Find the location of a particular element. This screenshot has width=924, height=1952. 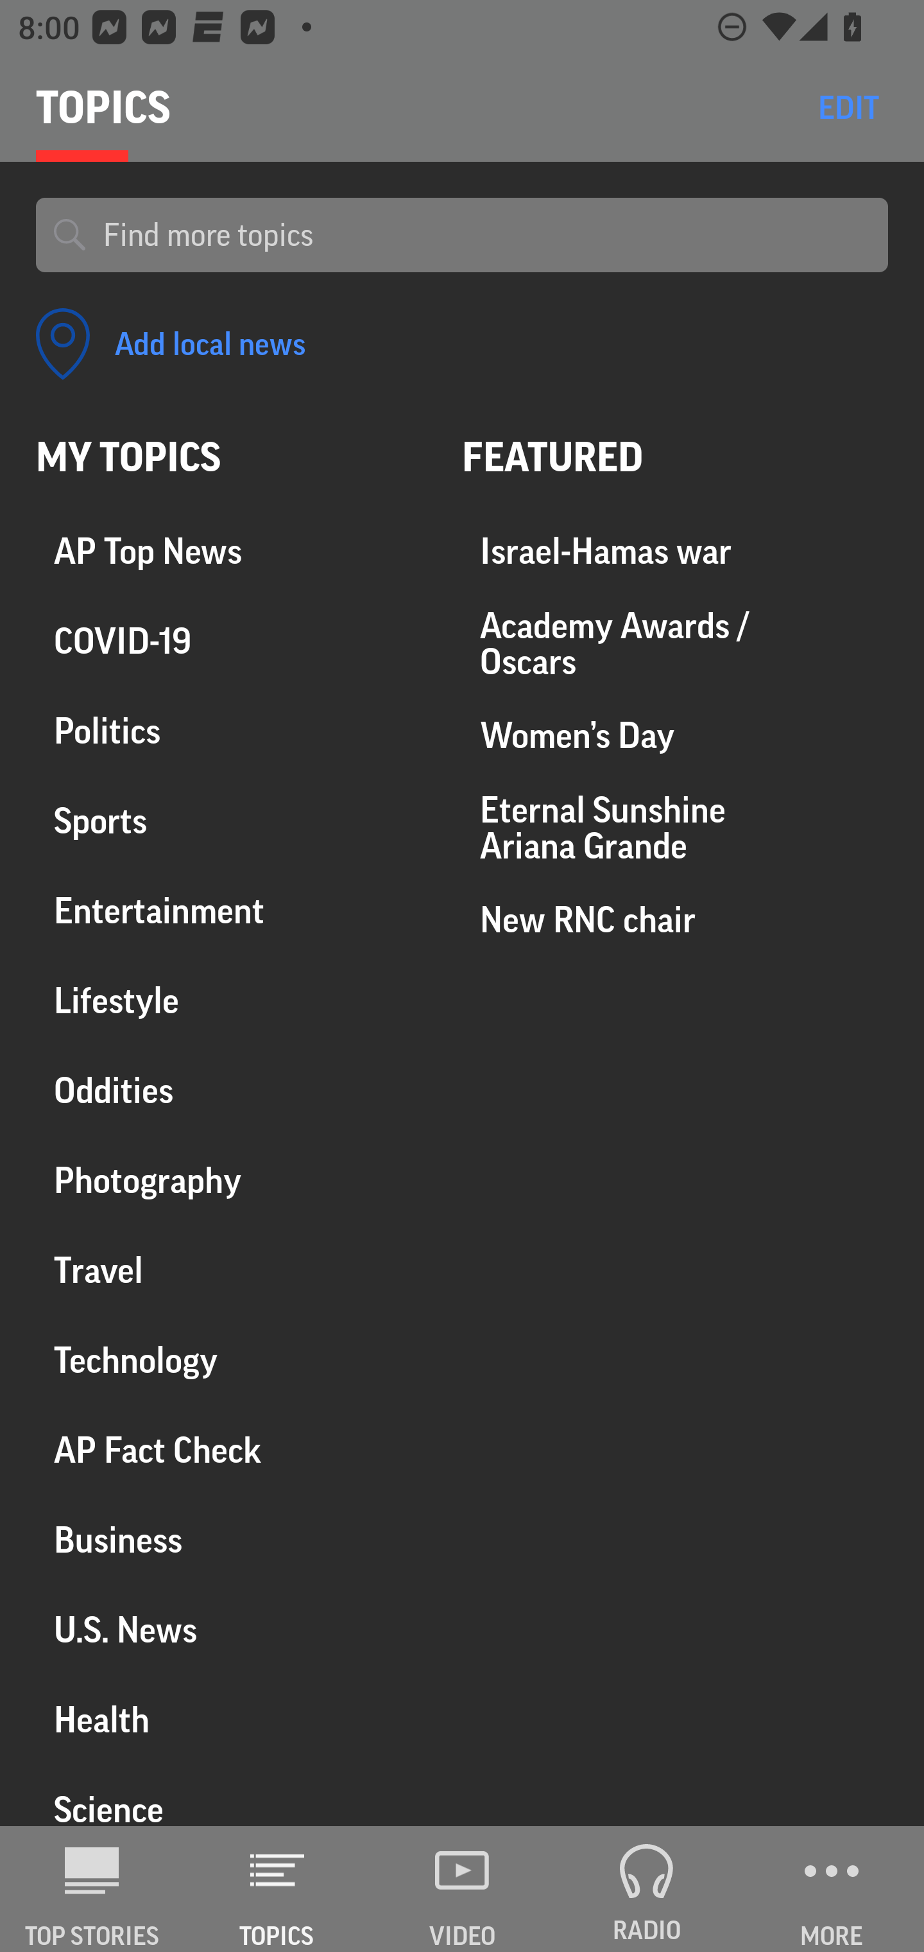

Academy Awards / Oscars is located at coordinates (675, 644).